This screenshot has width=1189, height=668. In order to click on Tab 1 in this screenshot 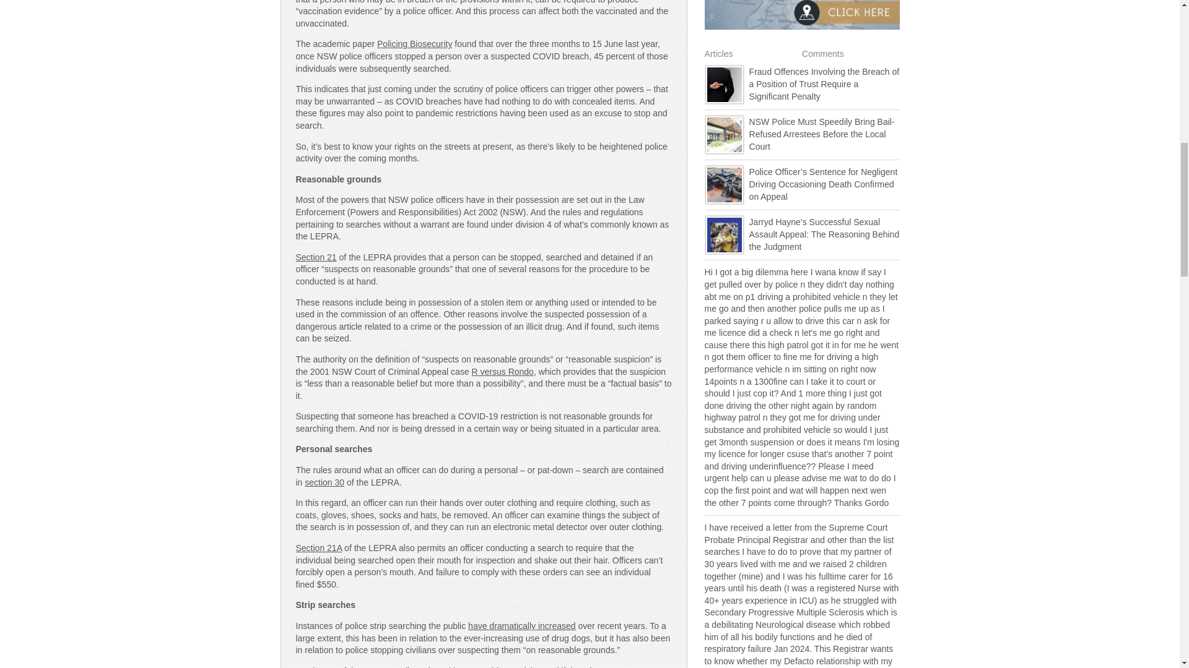, I will do `click(719, 53)`.